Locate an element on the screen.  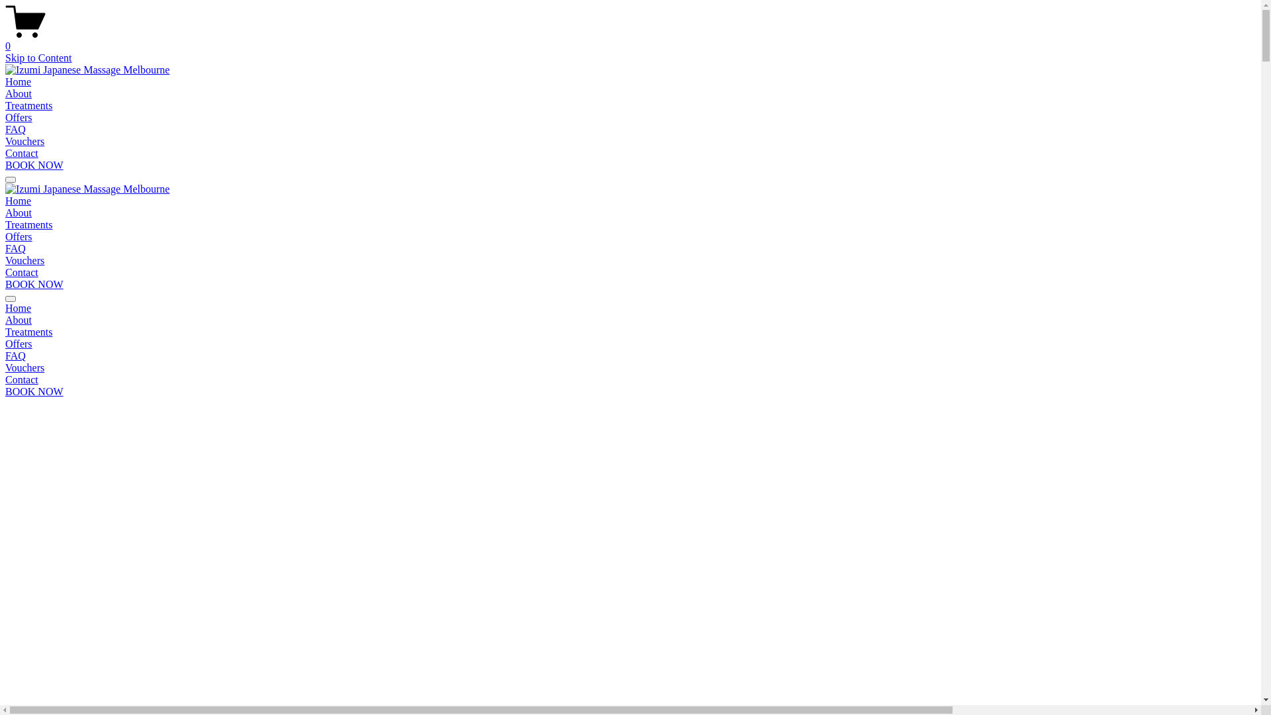
FAQ is located at coordinates (630, 356).